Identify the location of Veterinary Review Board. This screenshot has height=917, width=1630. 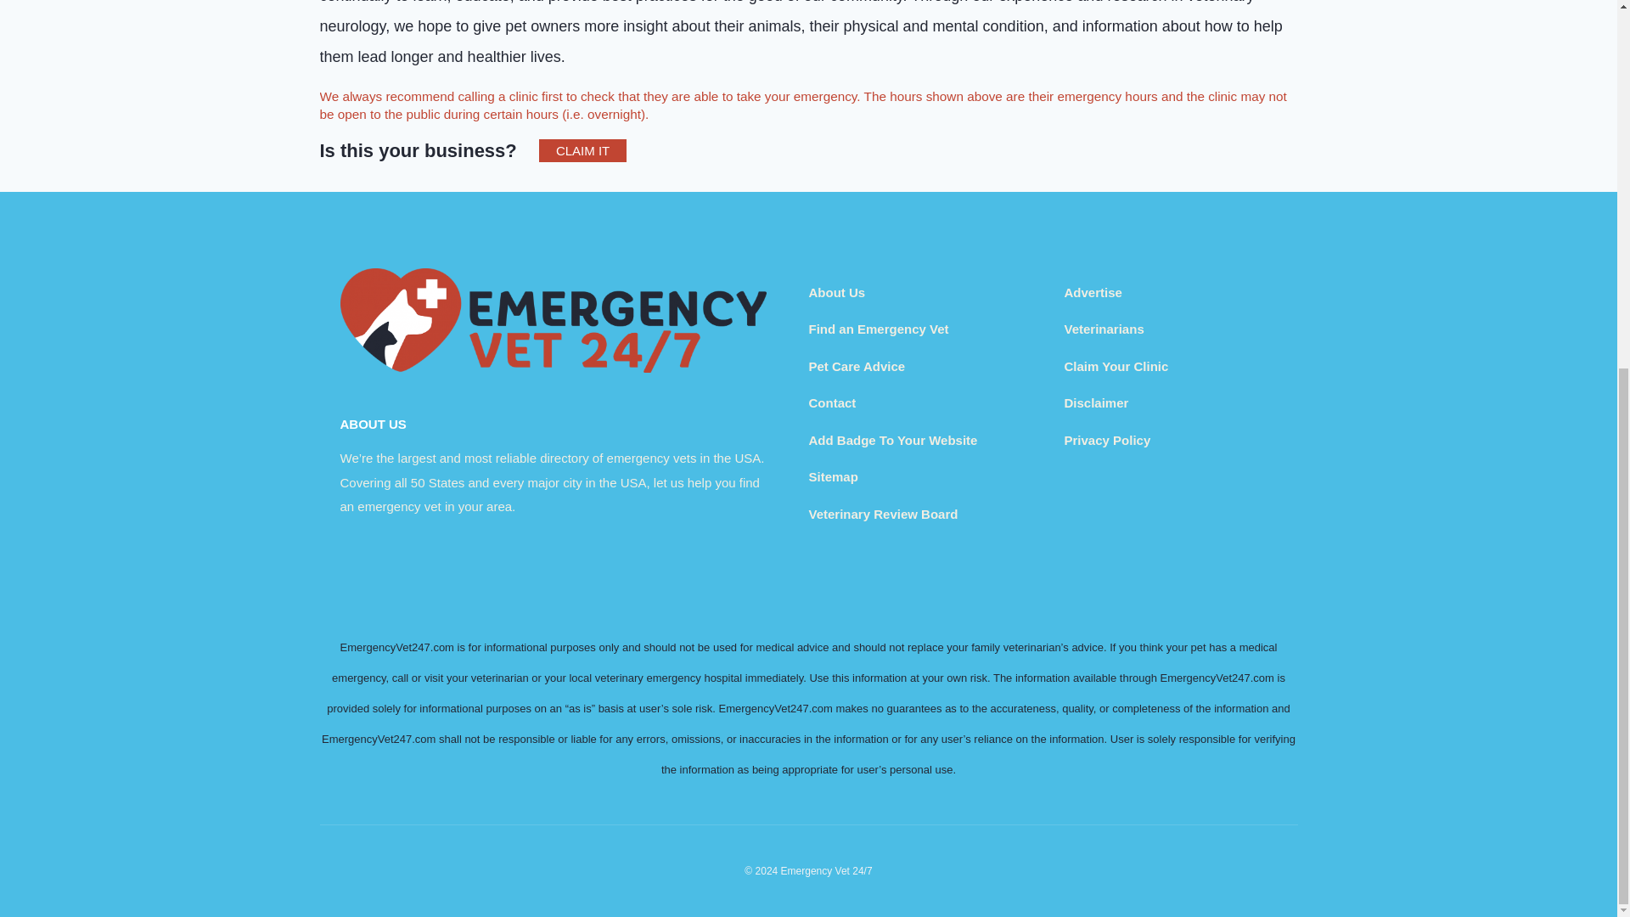
(883, 515).